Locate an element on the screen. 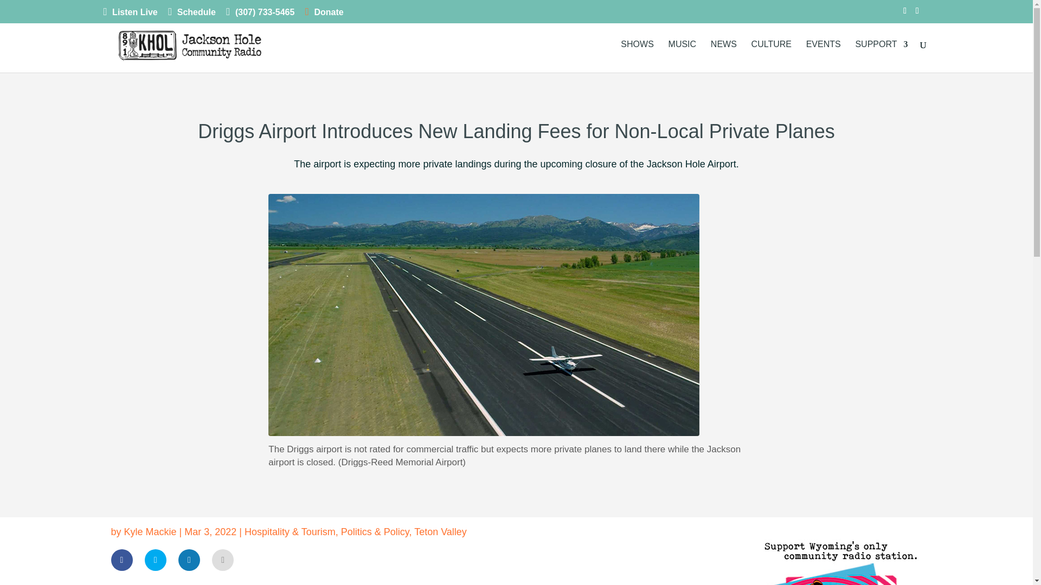 Image resolution: width=1041 pixels, height=585 pixels. CULTURE is located at coordinates (771, 56).